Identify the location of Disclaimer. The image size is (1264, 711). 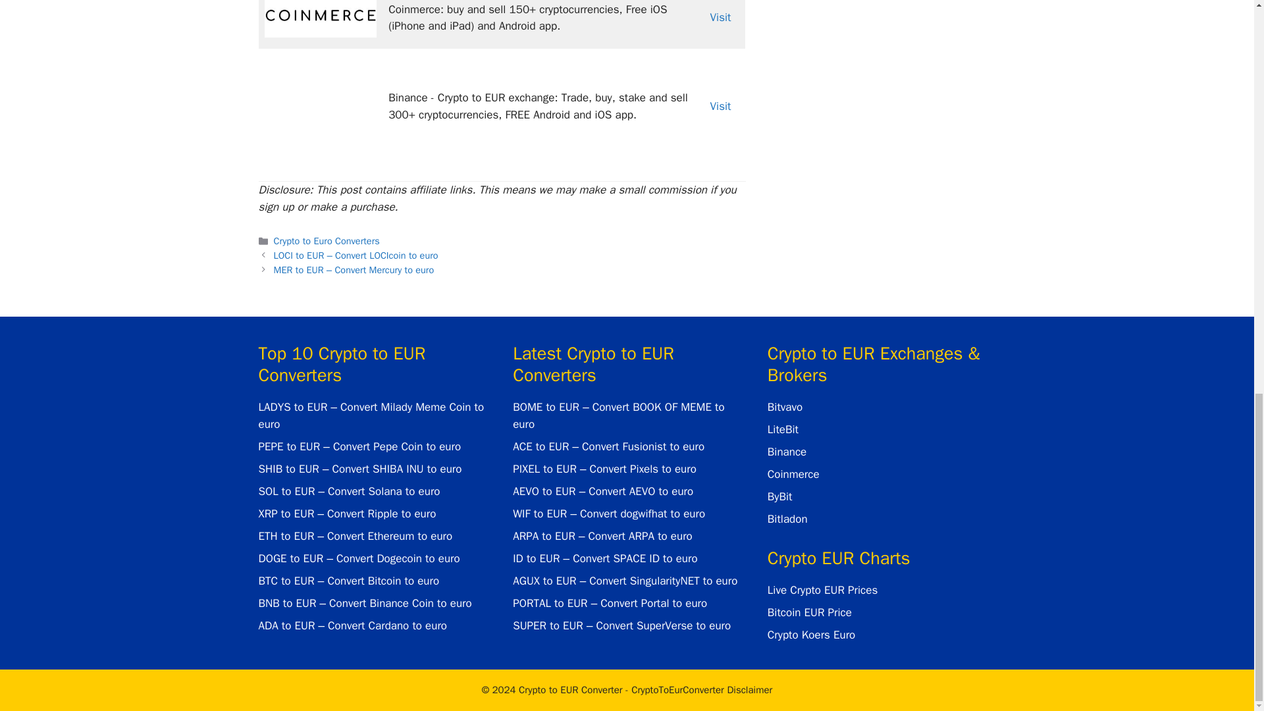
(702, 690).